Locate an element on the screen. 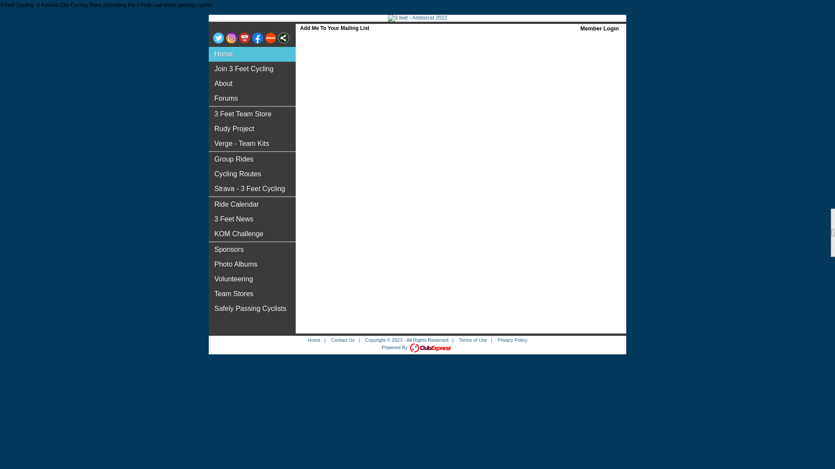 The width and height of the screenshot is (835, 469). Contact Us is located at coordinates (343, 340).